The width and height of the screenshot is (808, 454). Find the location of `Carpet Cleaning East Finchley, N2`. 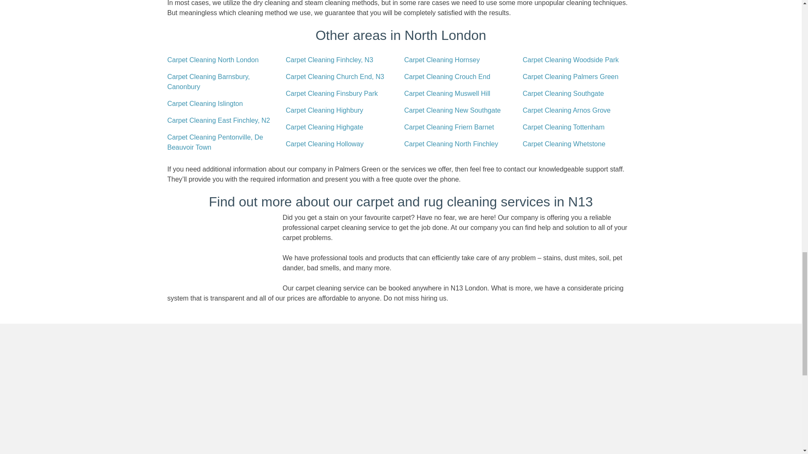

Carpet Cleaning East Finchley, N2 is located at coordinates (218, 121).